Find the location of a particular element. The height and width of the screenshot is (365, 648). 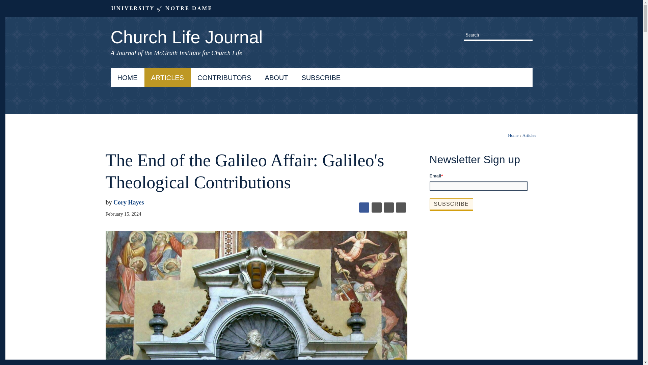

Church Life Journal is located at coordinates (322, 31).